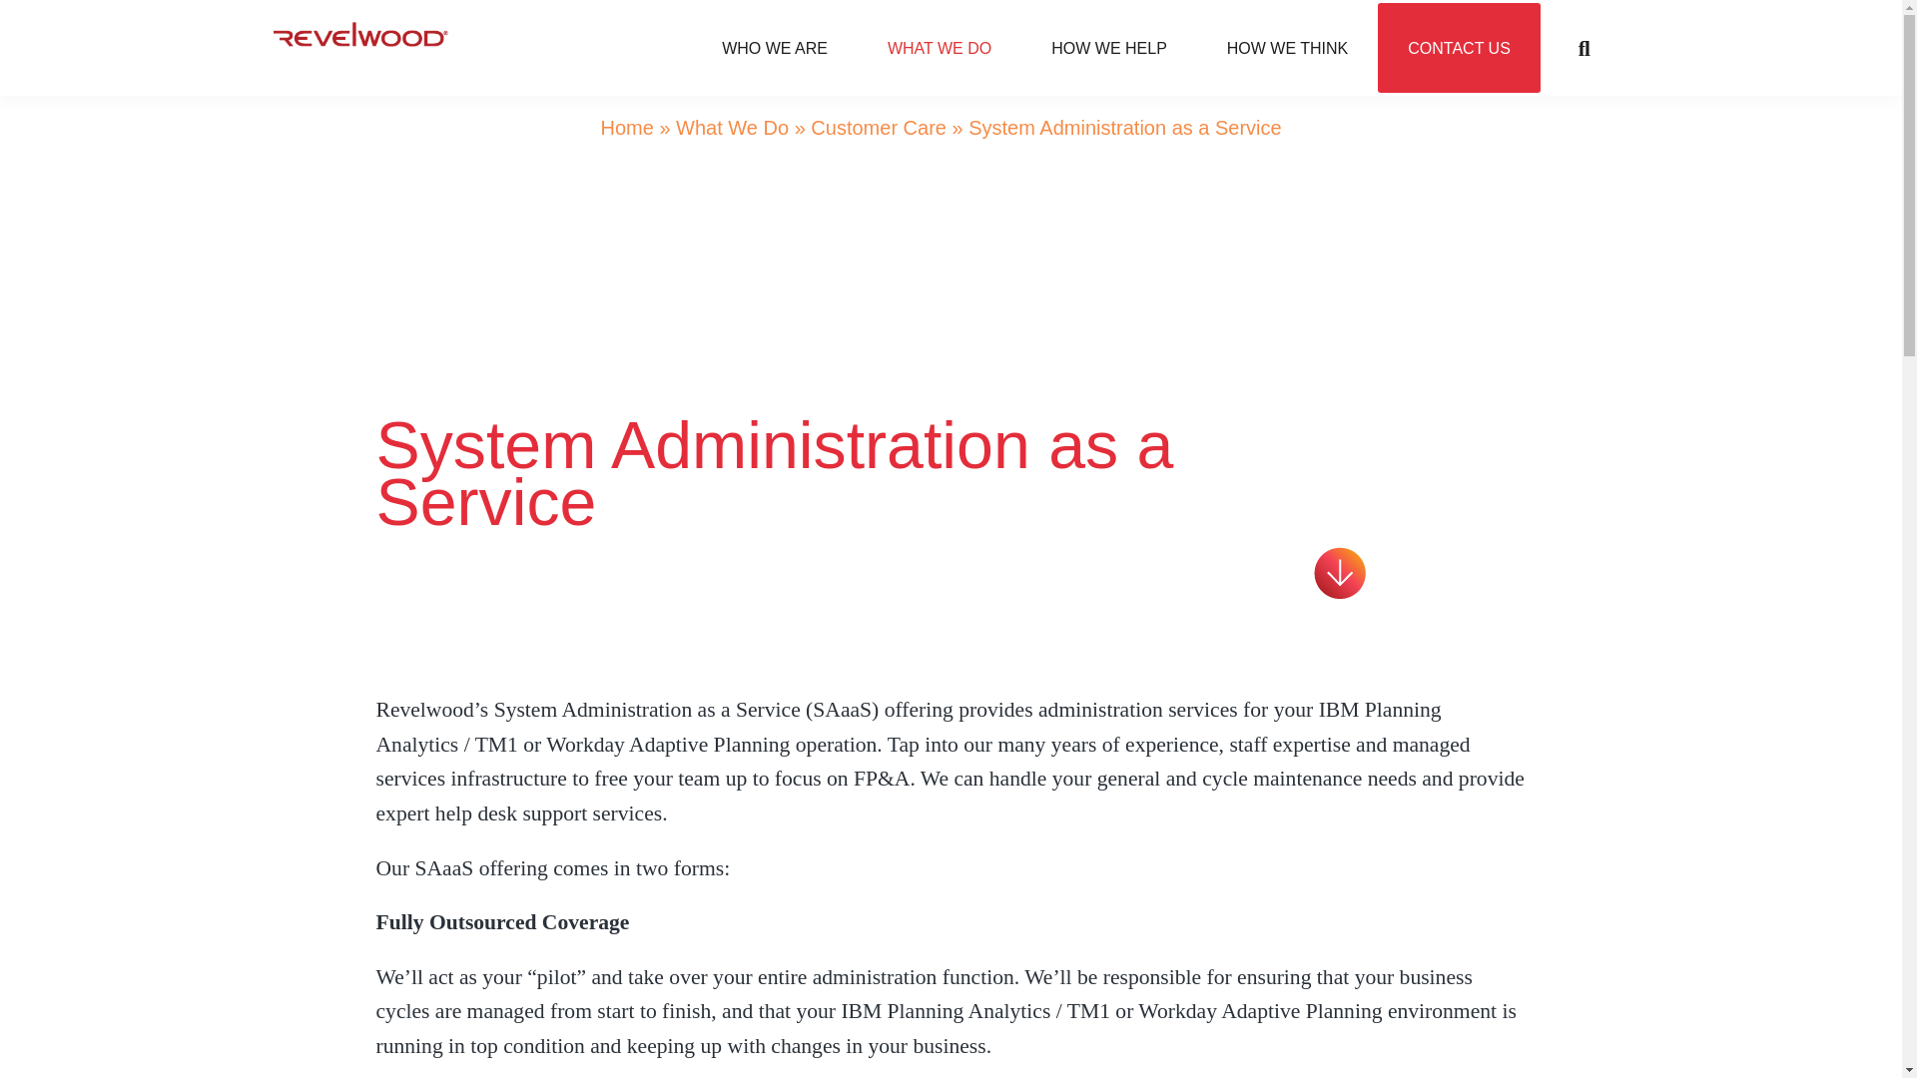 The height and width of the screenshot is (1078, 1917). Describe the element at coordinates (1287, 48) in the screenshot. I see `HOW WE THINK` at that location.